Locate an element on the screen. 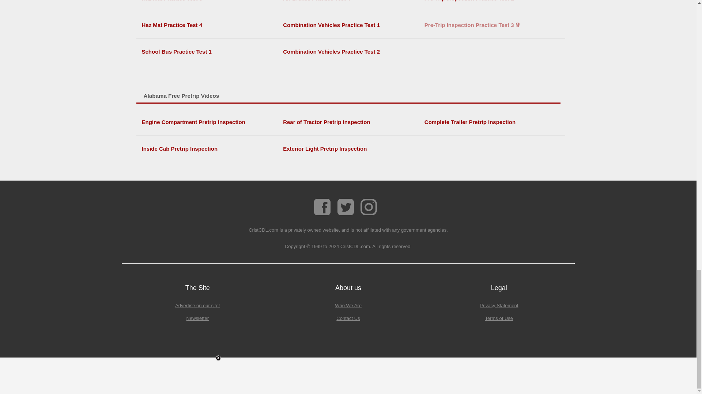 The image size is (702, 394). Haz Mat Practice Test 4 is located at coordinates (209, 25).